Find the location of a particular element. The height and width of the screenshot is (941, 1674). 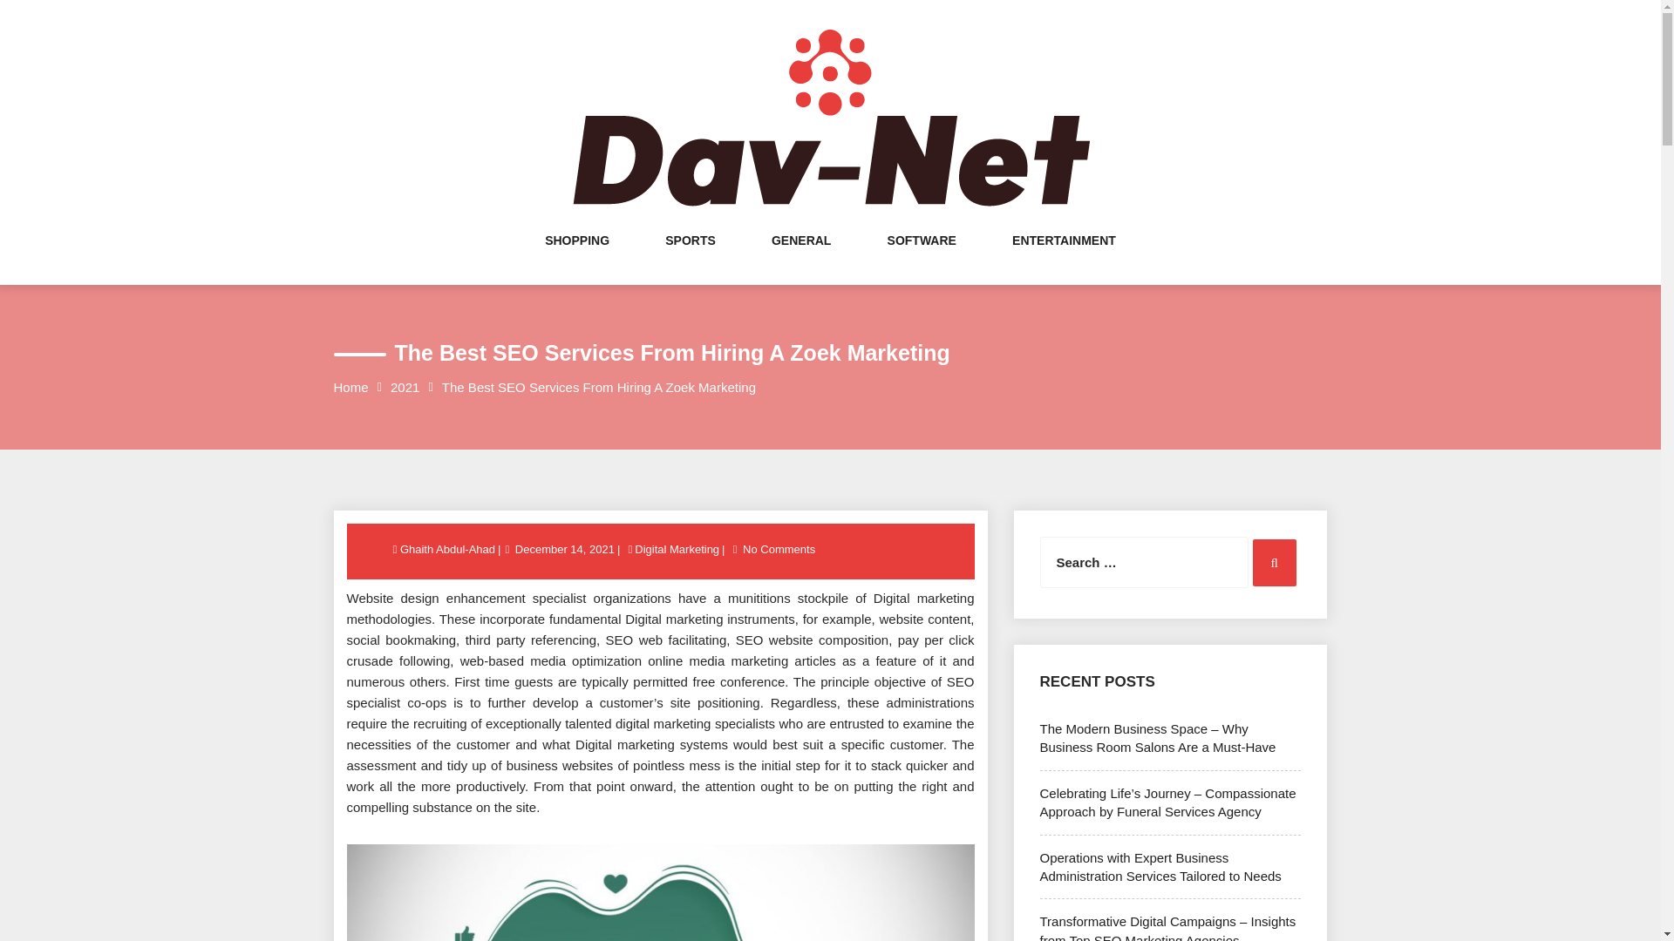

ENTERTAINMENT is located at coordinates (1064, 258).